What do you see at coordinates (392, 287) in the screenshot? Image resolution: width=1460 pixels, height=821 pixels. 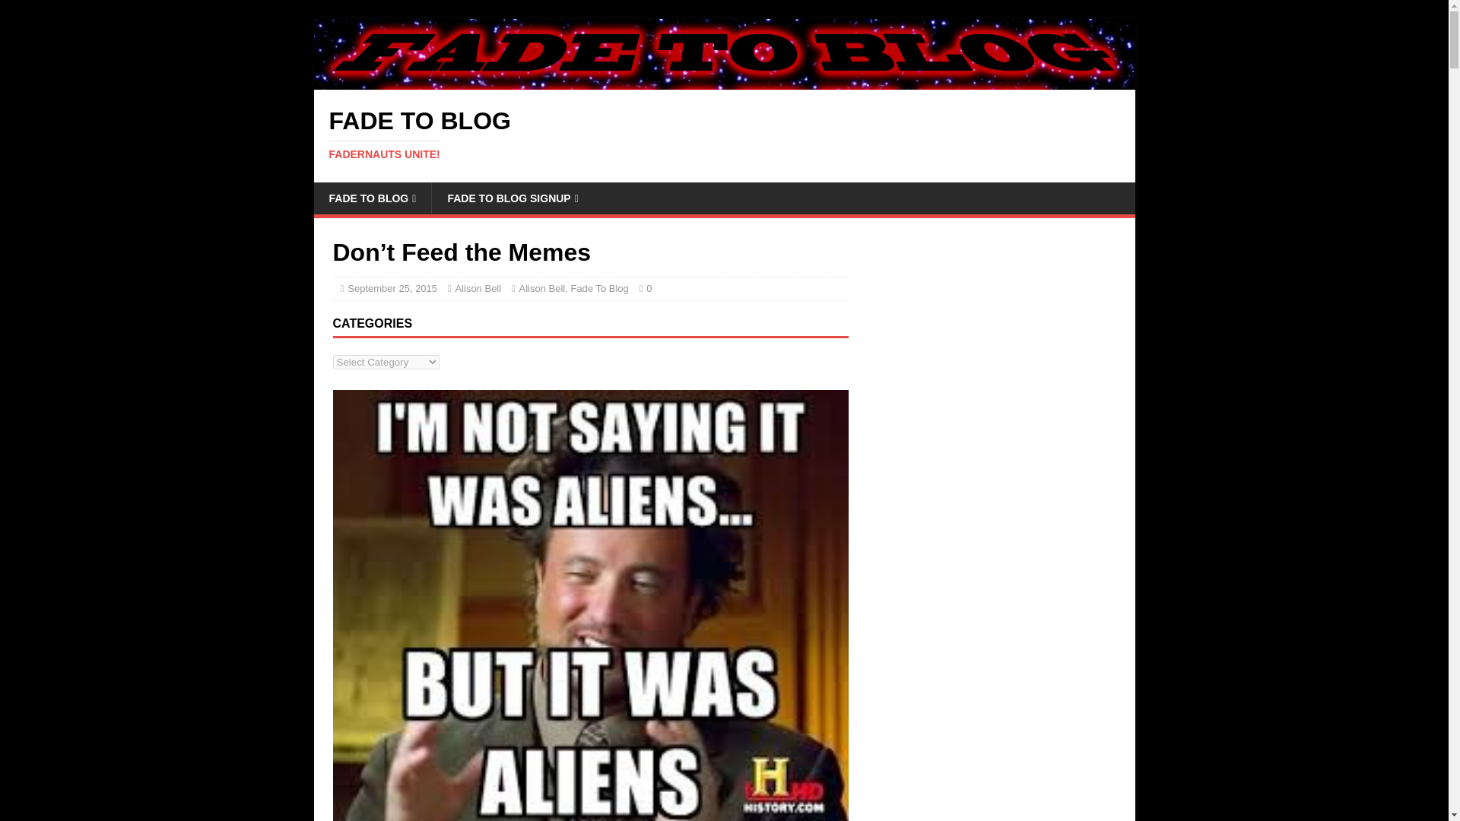 I see `September 25, 2015` at bounding box center [392, 287].